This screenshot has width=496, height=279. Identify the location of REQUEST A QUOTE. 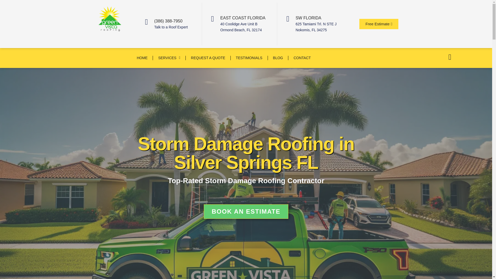
(208, 46).